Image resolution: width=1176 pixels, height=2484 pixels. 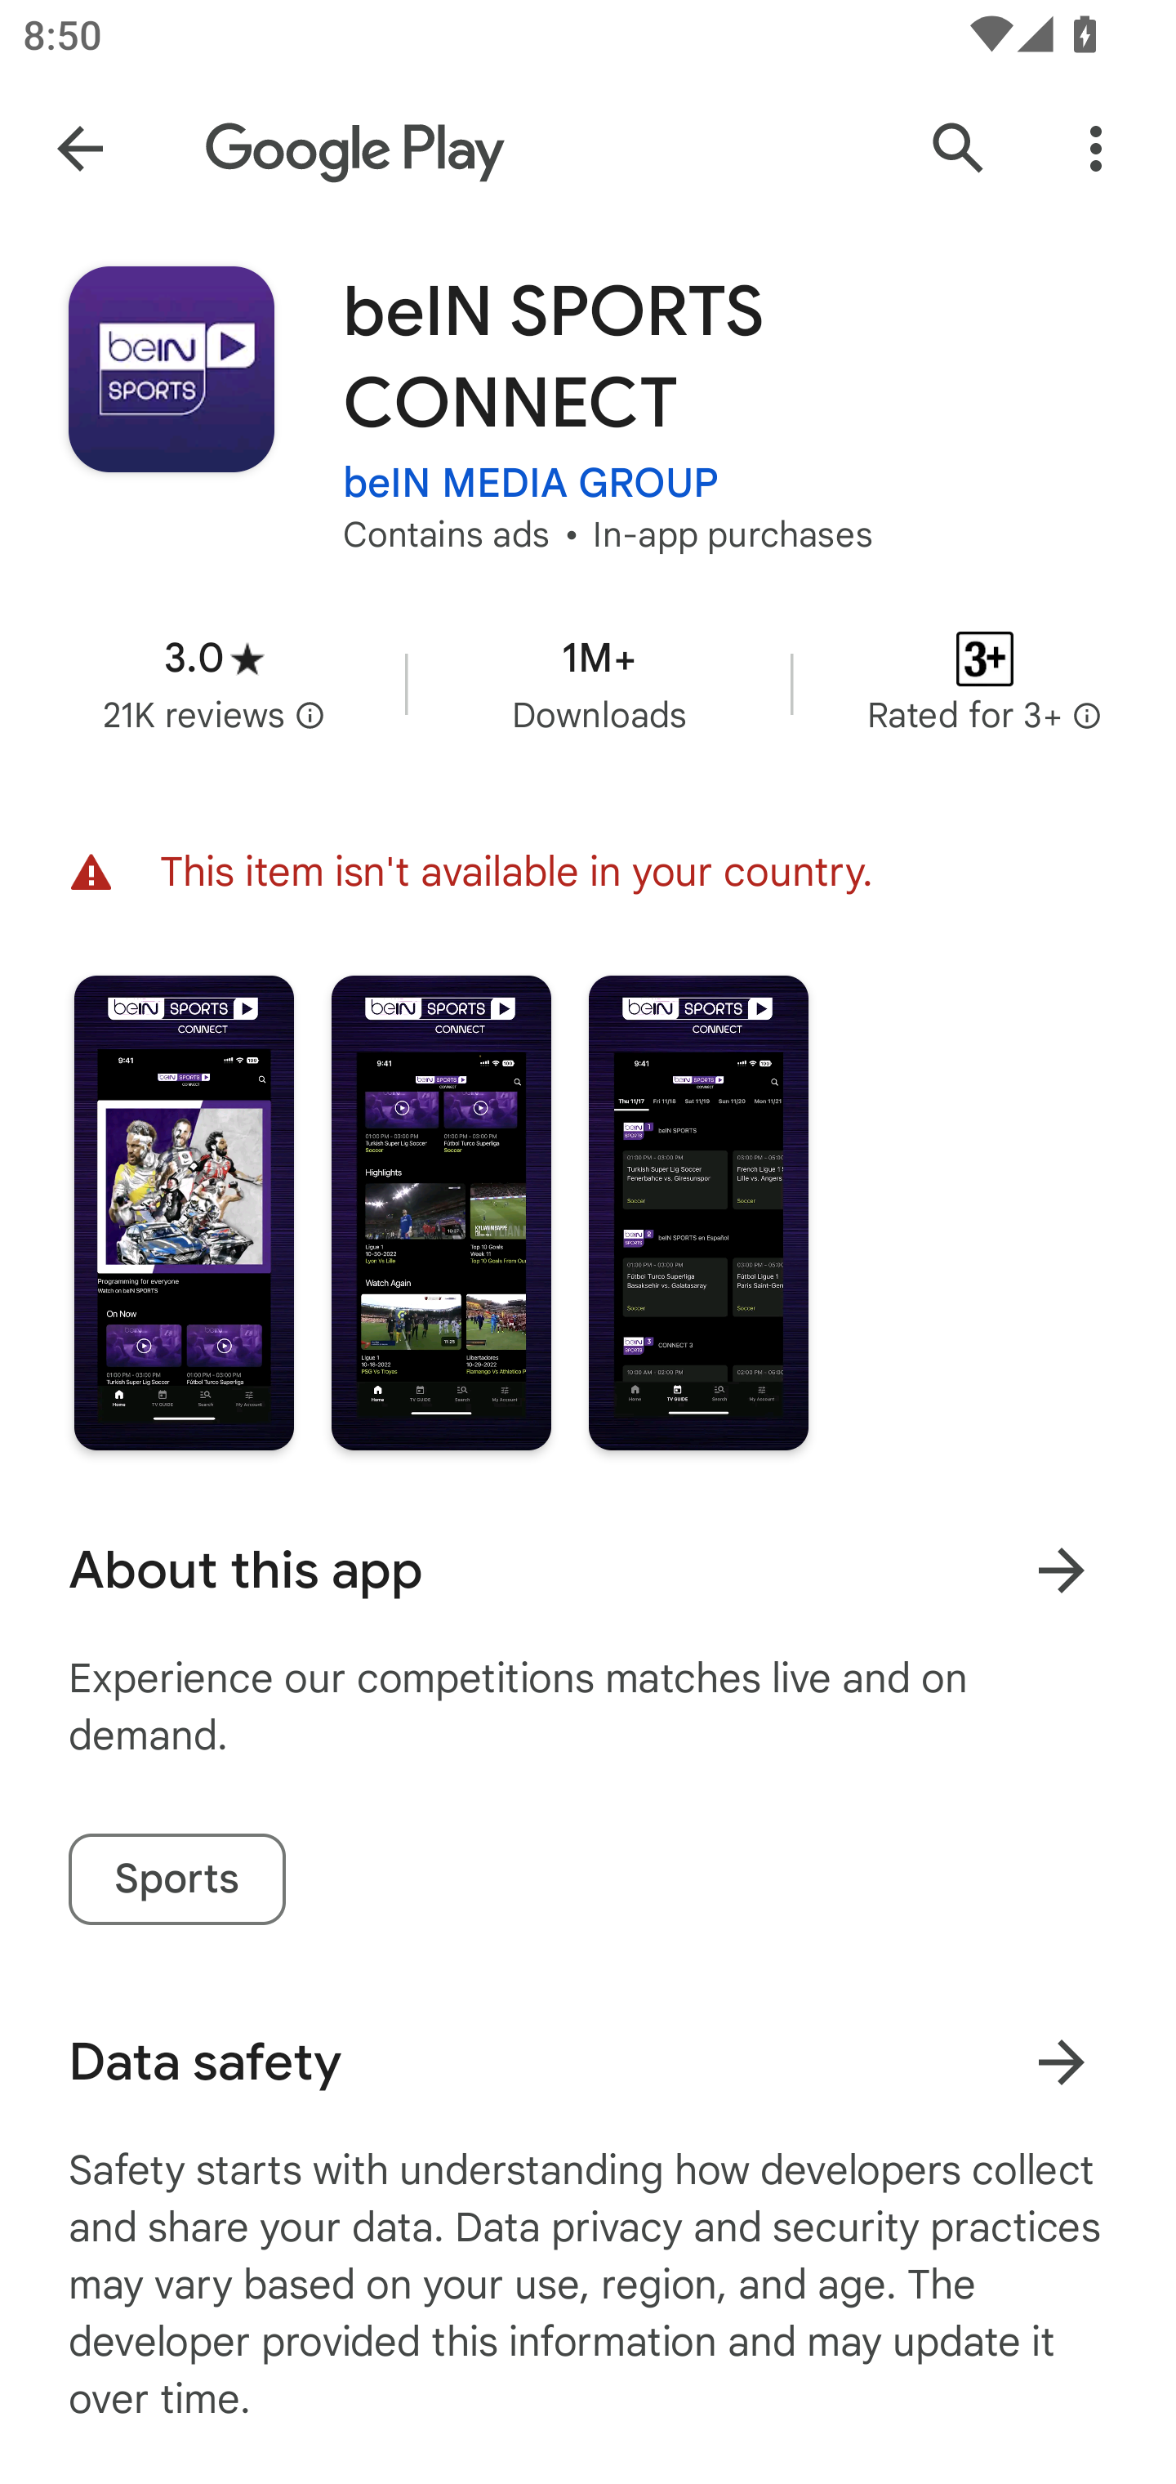 What do you see at coordinates (184, 1213) in the screenshot?
I see `Screenshot "1" of "3"` at bounding box center [184, 1213].